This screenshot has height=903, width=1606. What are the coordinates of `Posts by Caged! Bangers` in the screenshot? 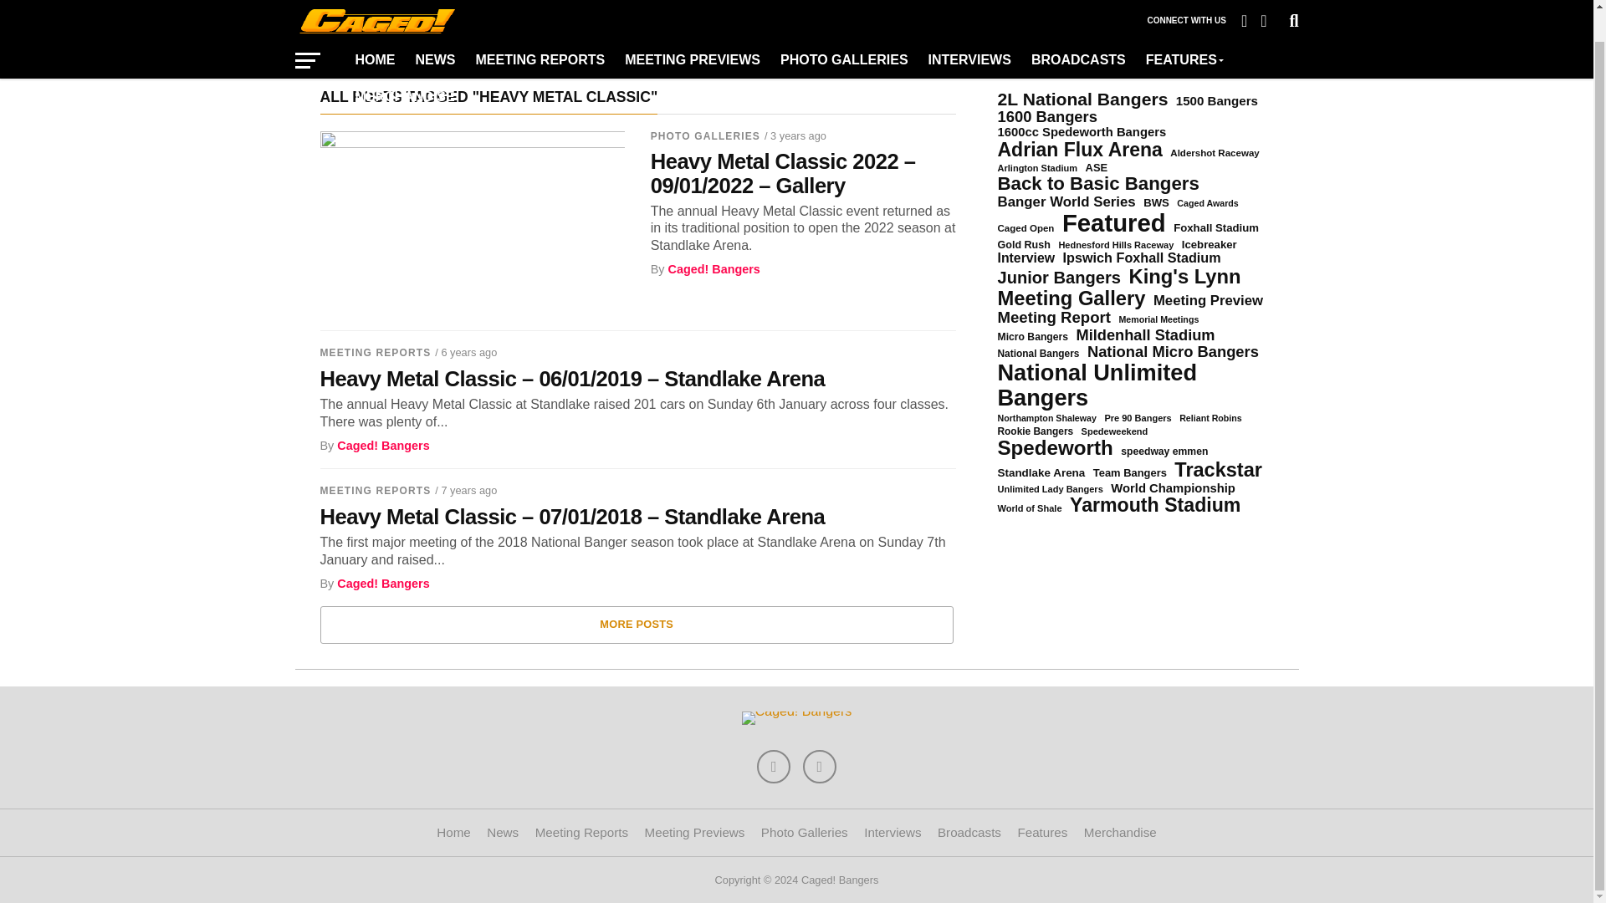 It's located at (713, 269).